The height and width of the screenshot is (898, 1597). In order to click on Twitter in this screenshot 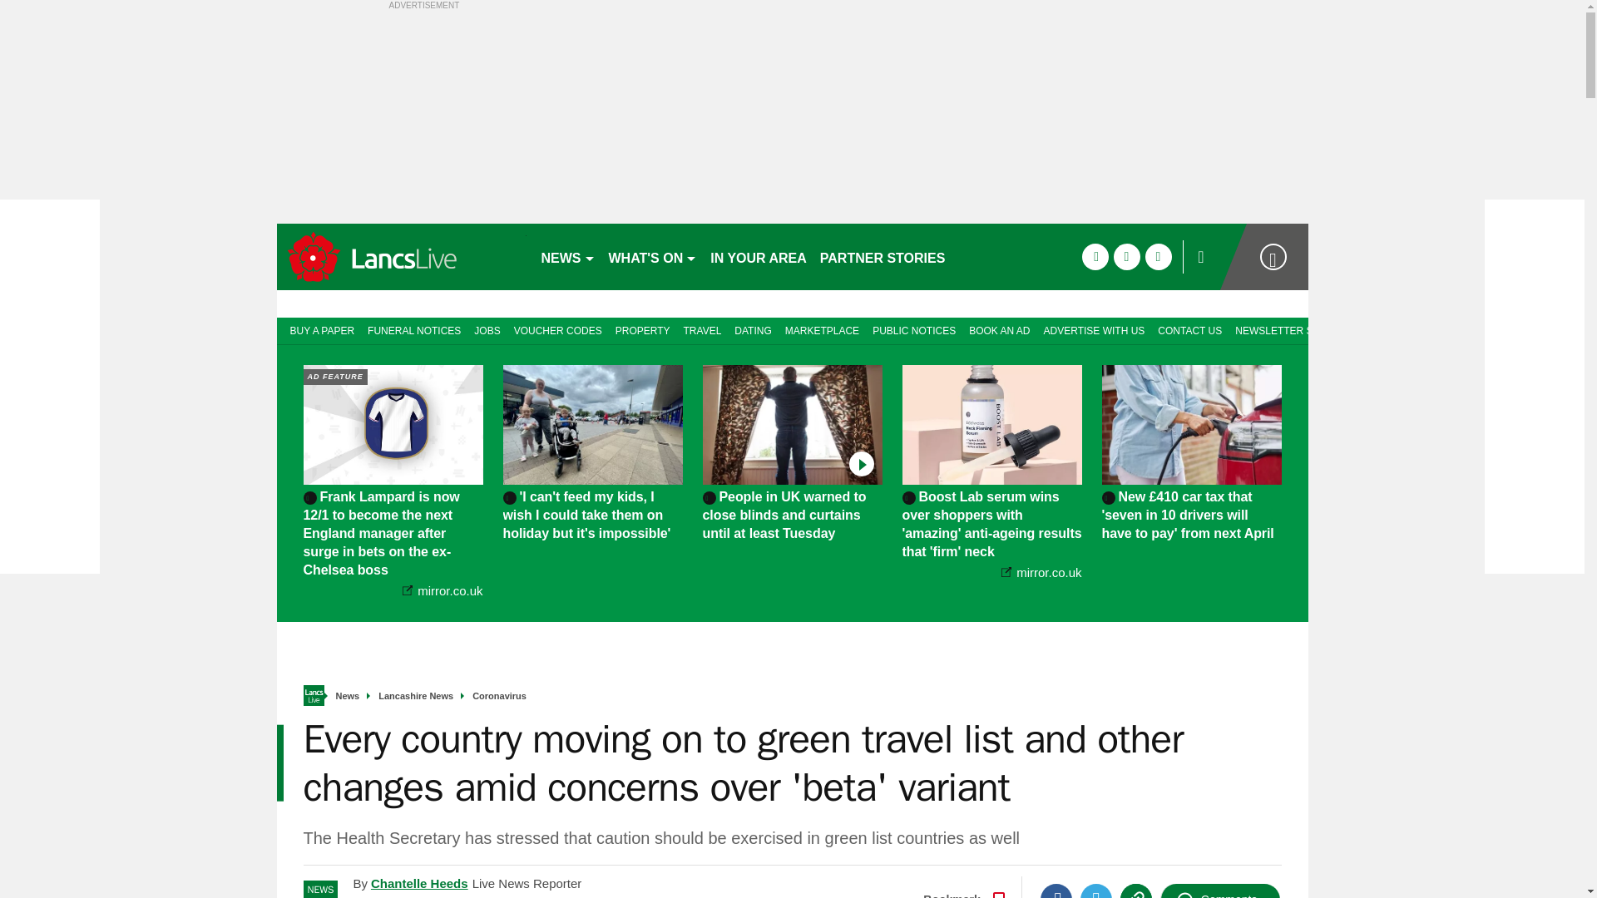, I will do `click(1096, 891)`.